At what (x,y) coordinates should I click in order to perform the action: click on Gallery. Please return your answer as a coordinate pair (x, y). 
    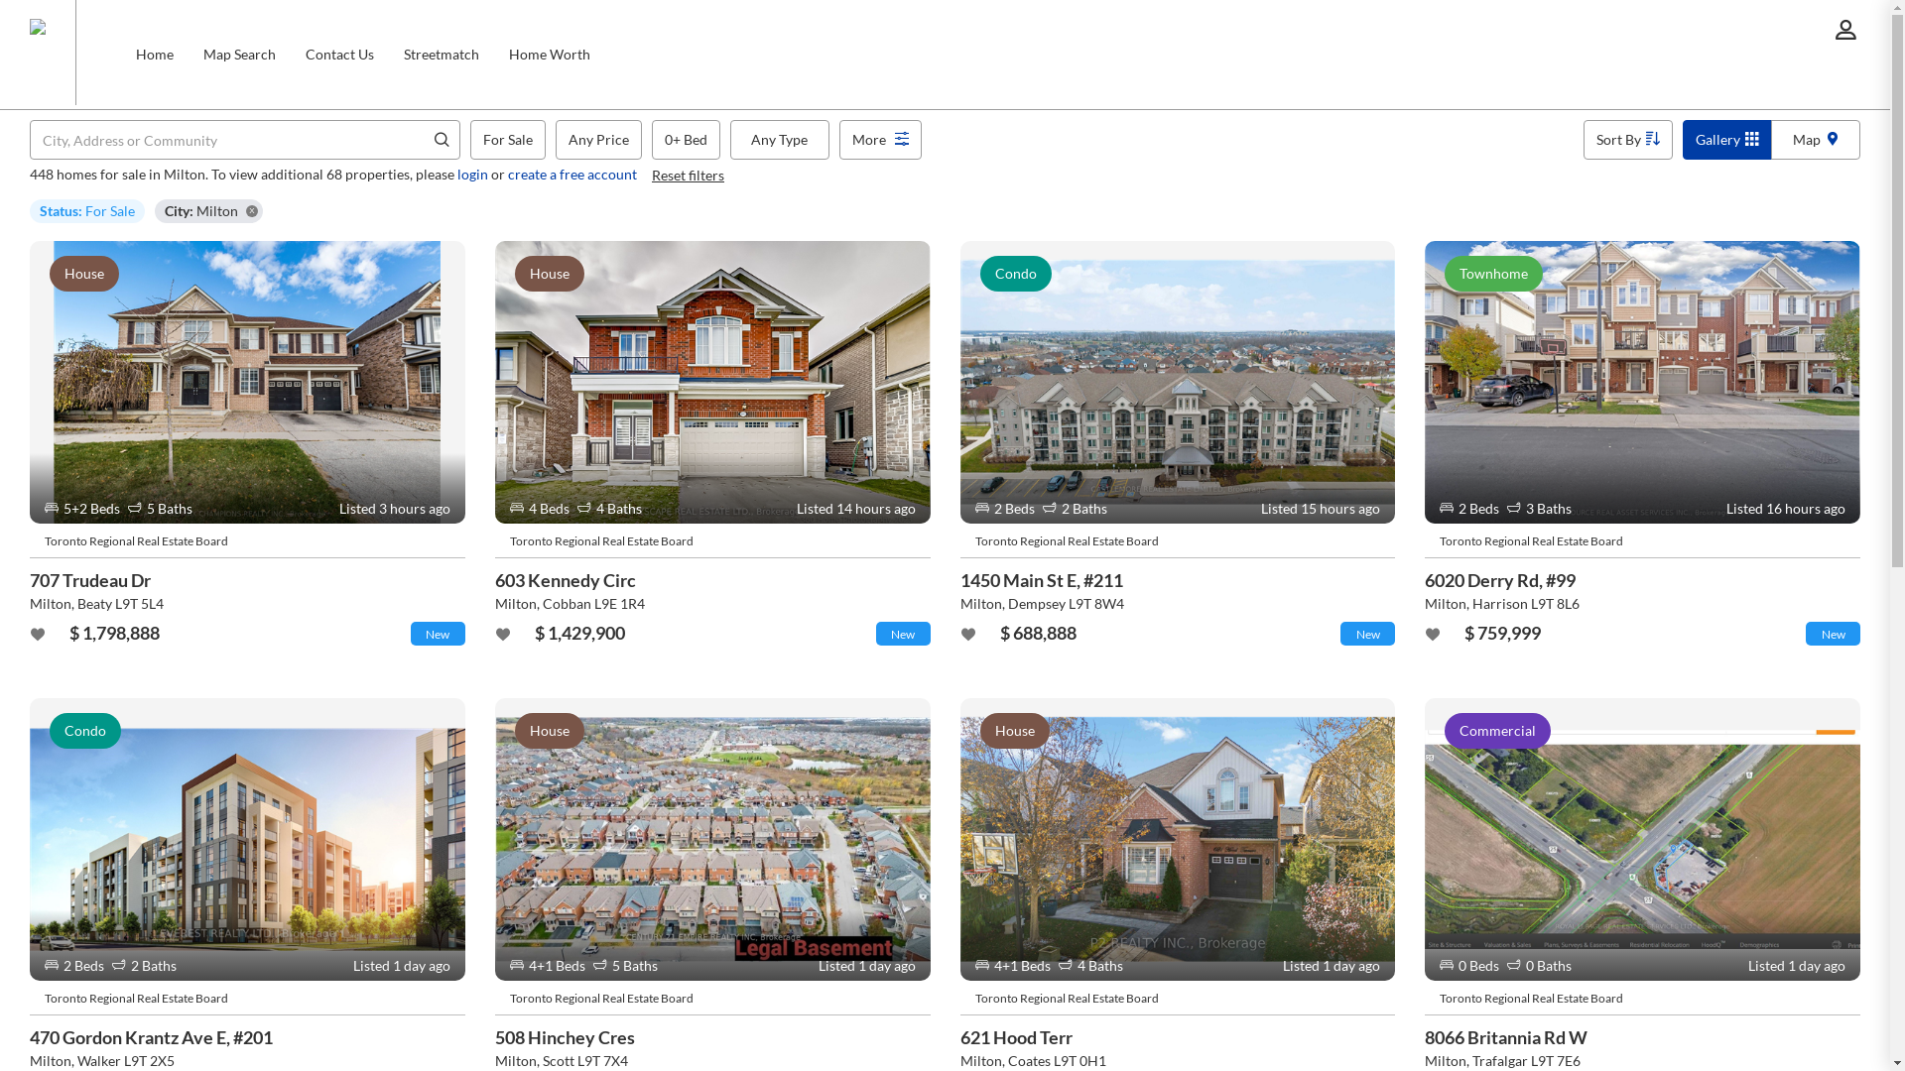
    Looking at the image, I should click on (1727, 140).